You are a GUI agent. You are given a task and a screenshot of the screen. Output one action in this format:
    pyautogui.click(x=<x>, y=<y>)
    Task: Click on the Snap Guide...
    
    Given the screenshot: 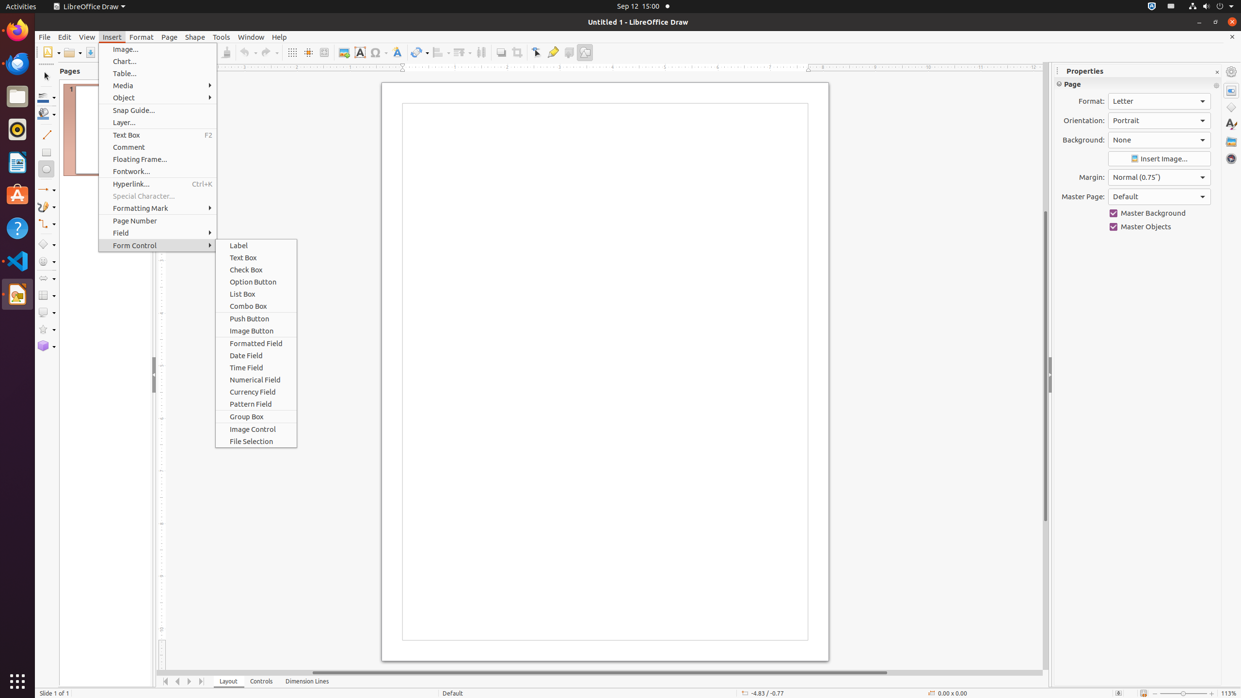 What is the action you would take?
    pyautogui.click(x=158, y=111)
    